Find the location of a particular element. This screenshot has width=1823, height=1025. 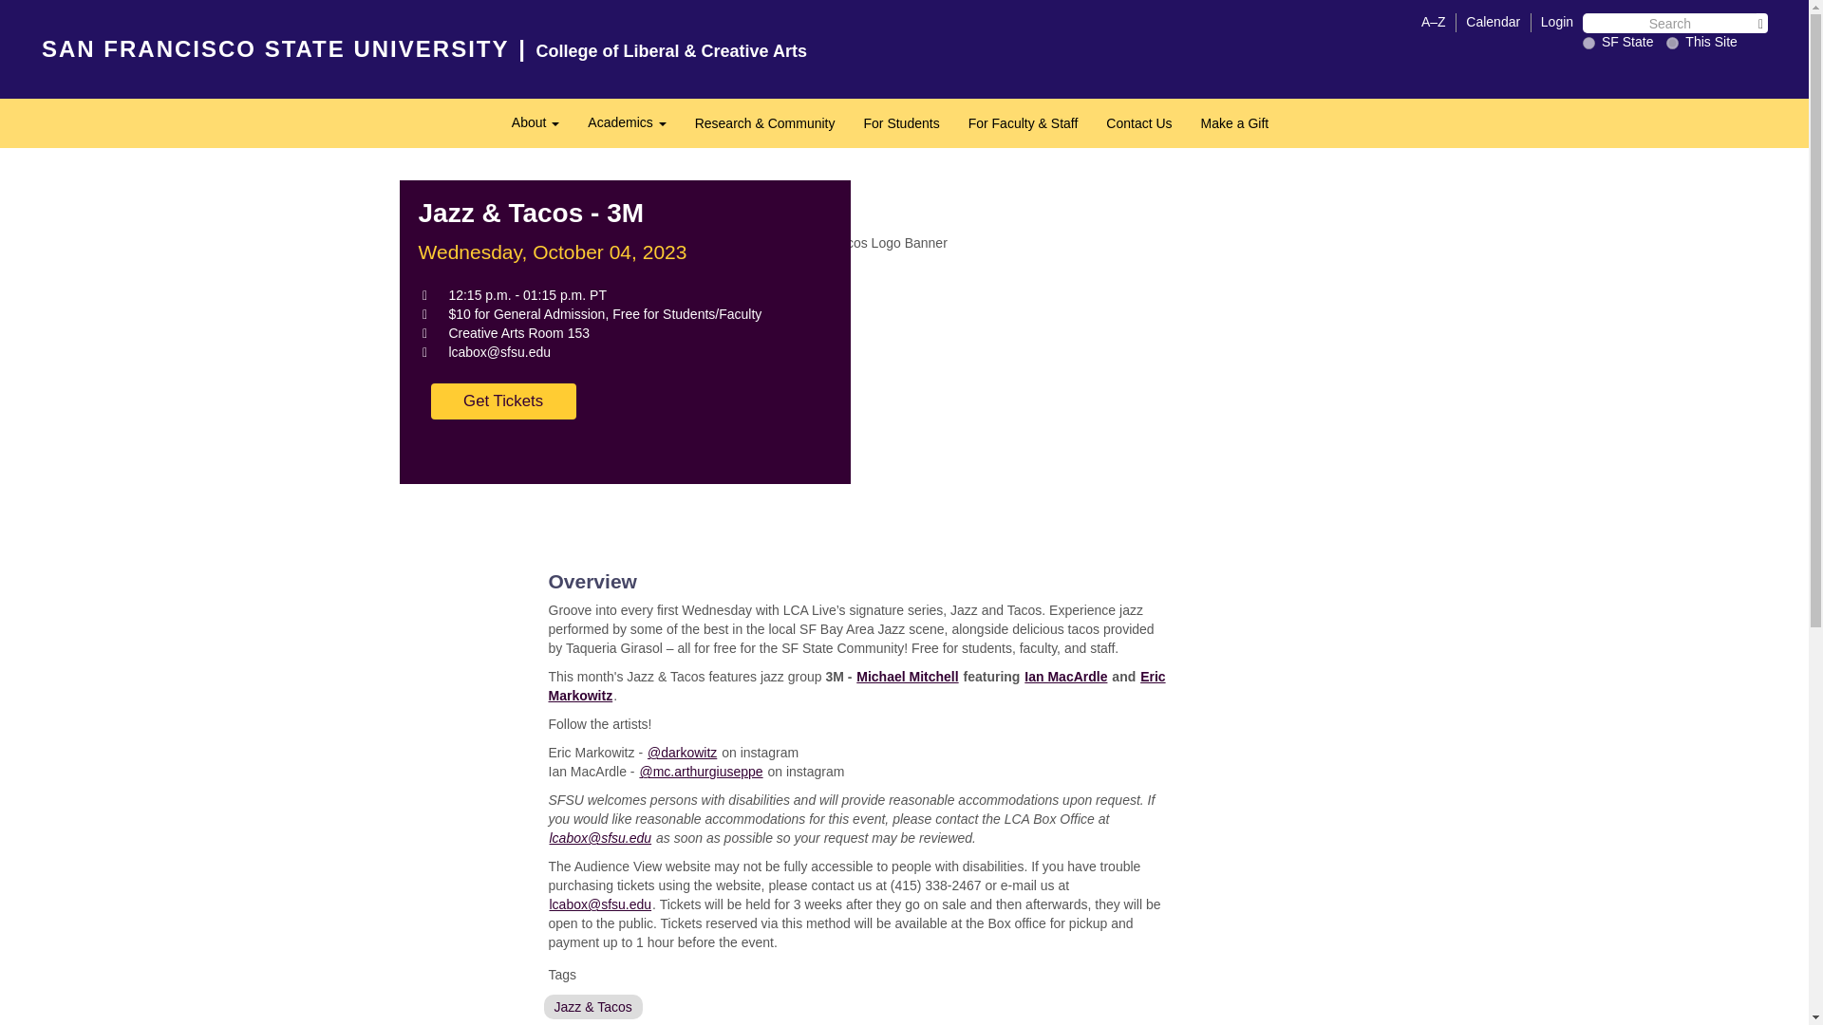

Login is located at coordinates (1557, 21).